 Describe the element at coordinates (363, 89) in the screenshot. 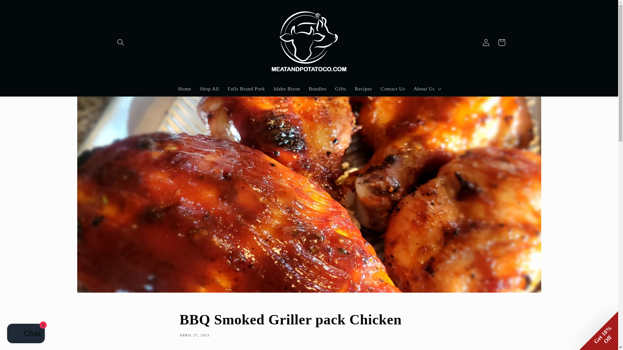

I see `Recipes` at that location.